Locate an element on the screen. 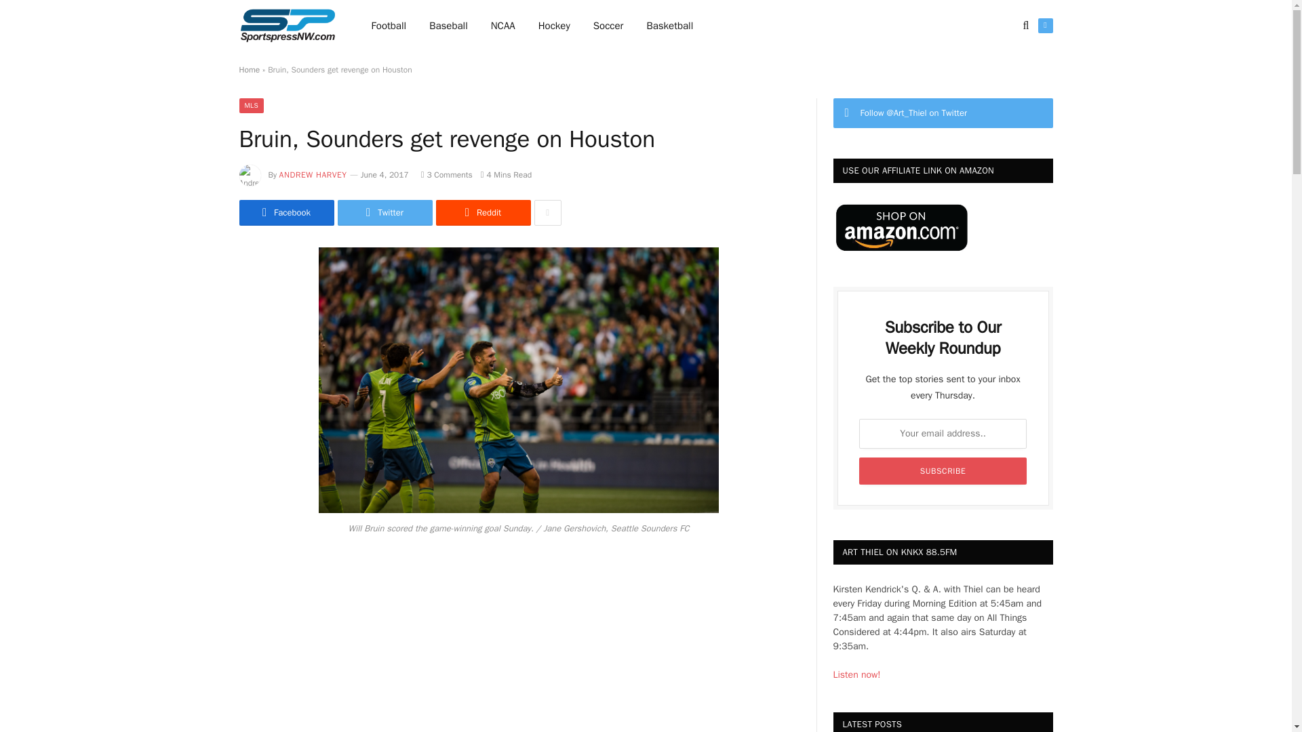 The width and height of the screenshot is (1302, 732). NCAA is located at coordinates (503, 26).